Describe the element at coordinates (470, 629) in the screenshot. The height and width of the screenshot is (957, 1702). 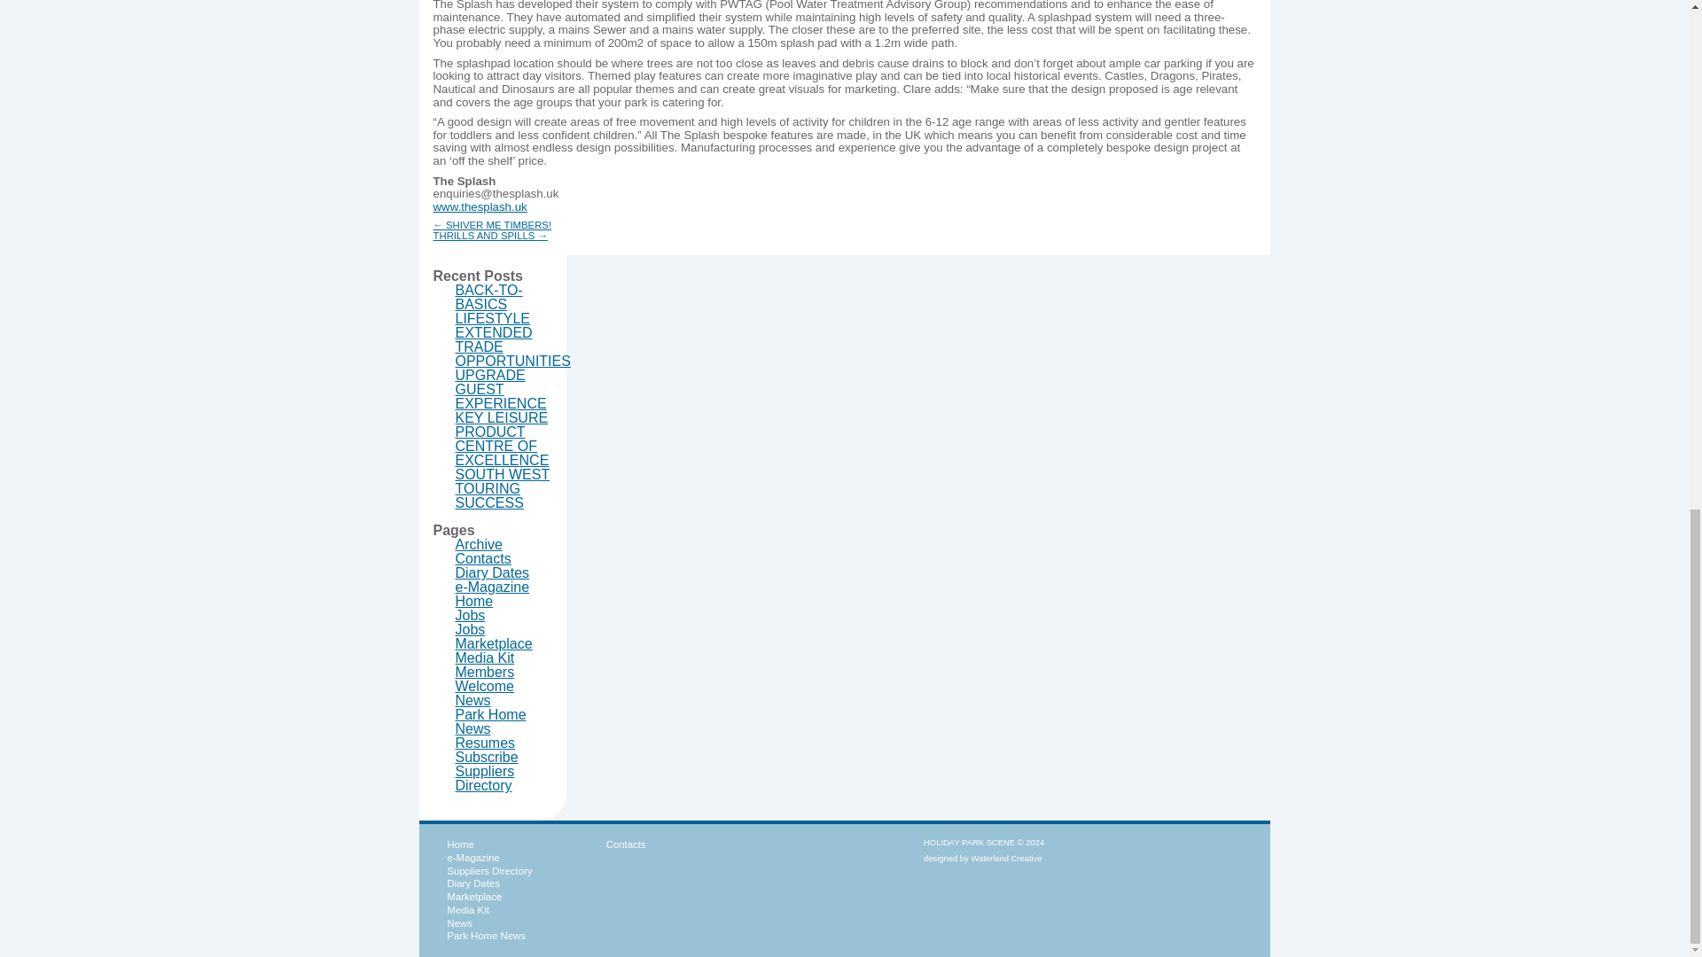
I see `Jobs` at that location.